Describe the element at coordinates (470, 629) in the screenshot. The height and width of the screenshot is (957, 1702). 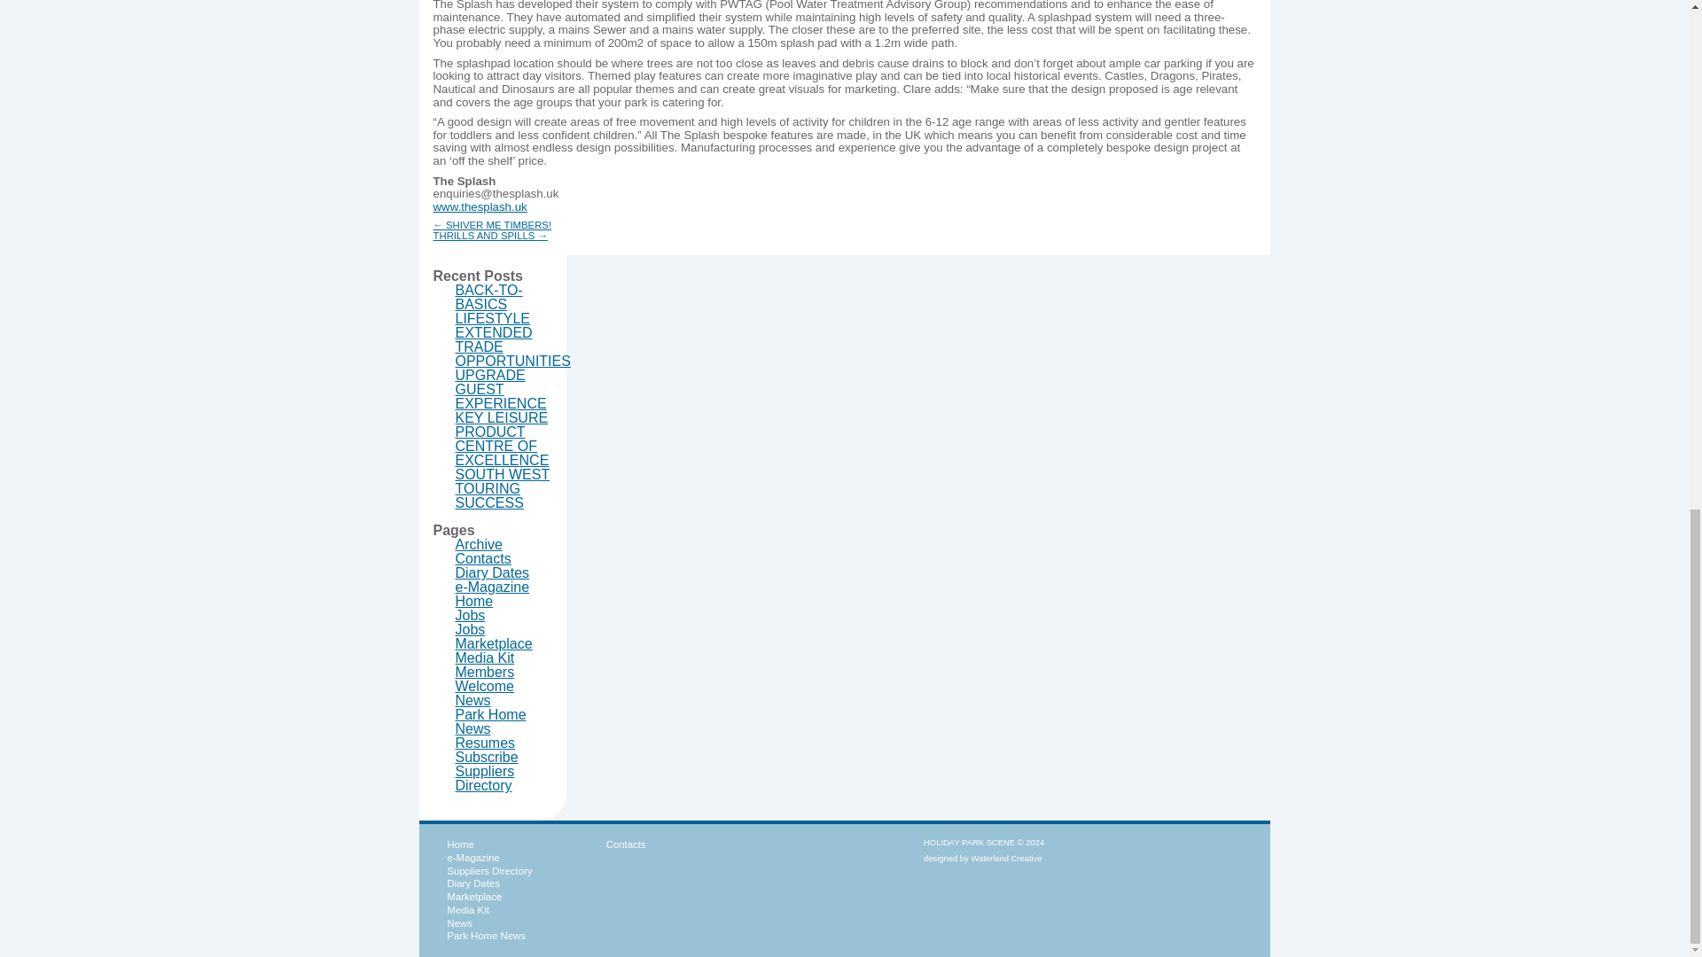
I see `Jobs` at that location.